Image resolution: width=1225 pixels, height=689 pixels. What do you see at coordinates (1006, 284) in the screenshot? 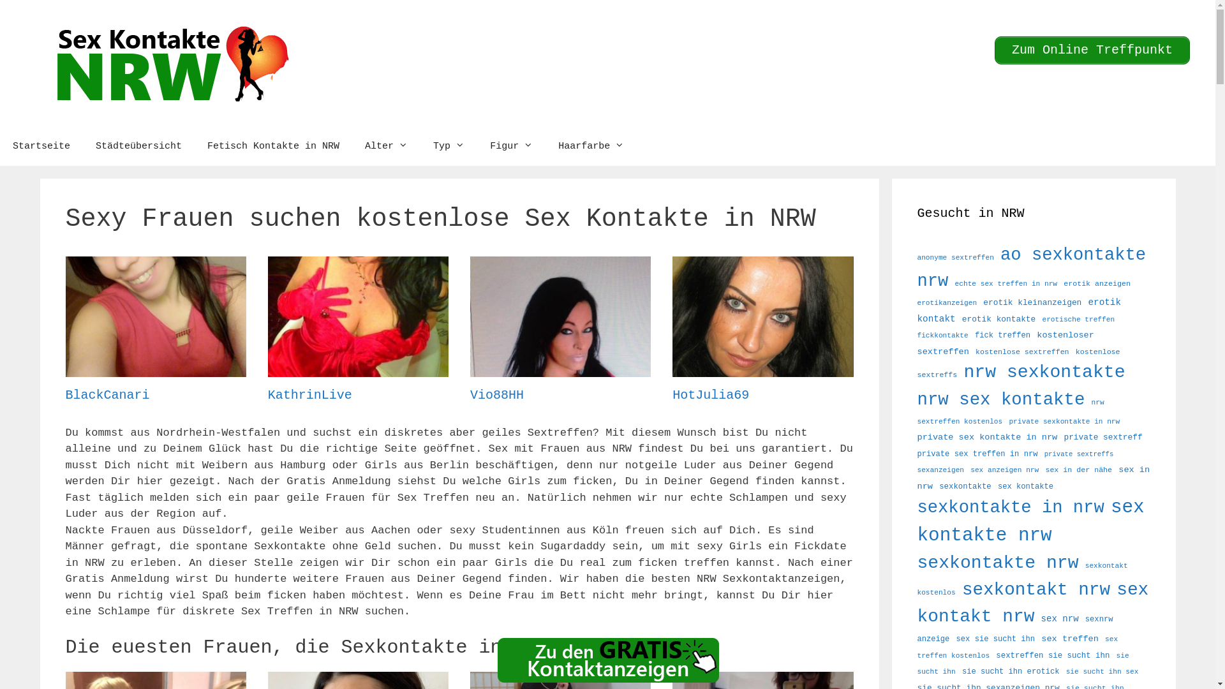
I see `echte sex treffen in nrw` at bounding box center [1006, 284].